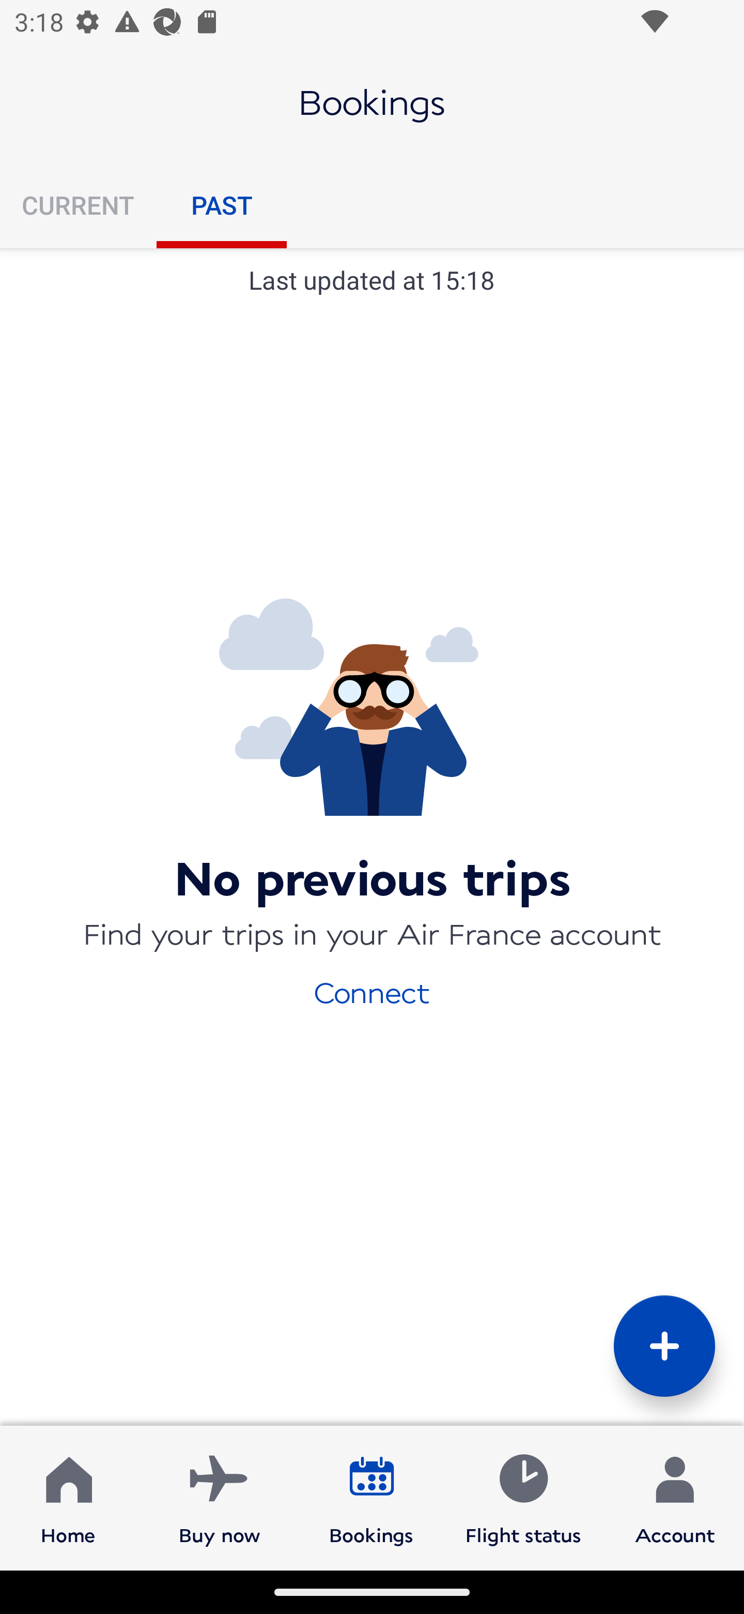 The width and height of the screenshot is (744, 1614). What do you see at coordinates (523, 1497) in the screenshot?
I see `Flight status` at bounding box center [523, 1497].